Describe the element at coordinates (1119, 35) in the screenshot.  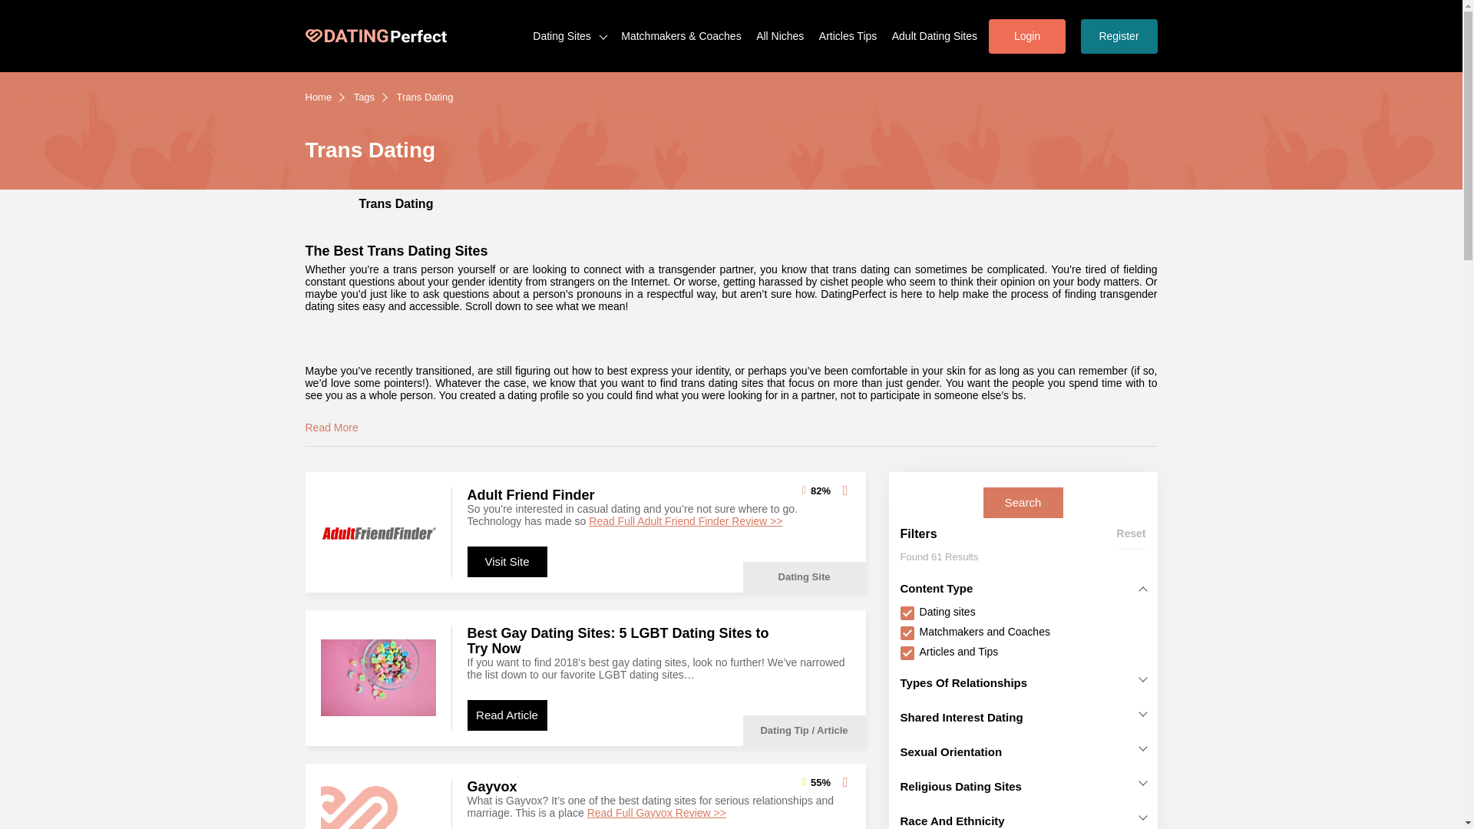
I see `Register` at that location.